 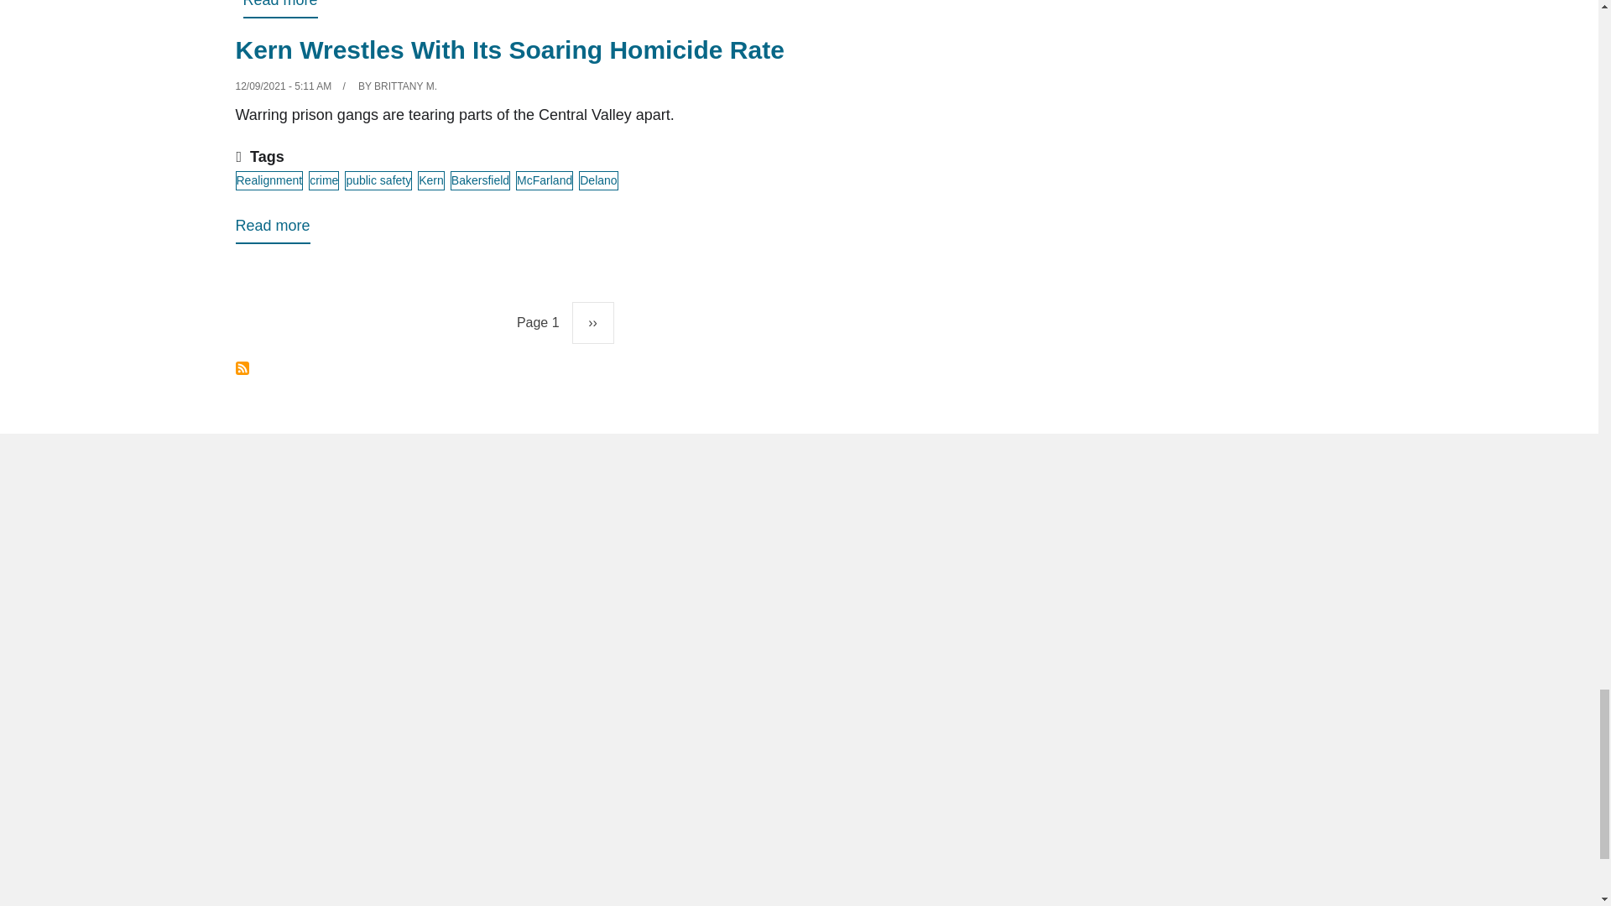 I want to click on The 10 Largest Cities With No Pot Dispensaries, so click(x=280, y=8).